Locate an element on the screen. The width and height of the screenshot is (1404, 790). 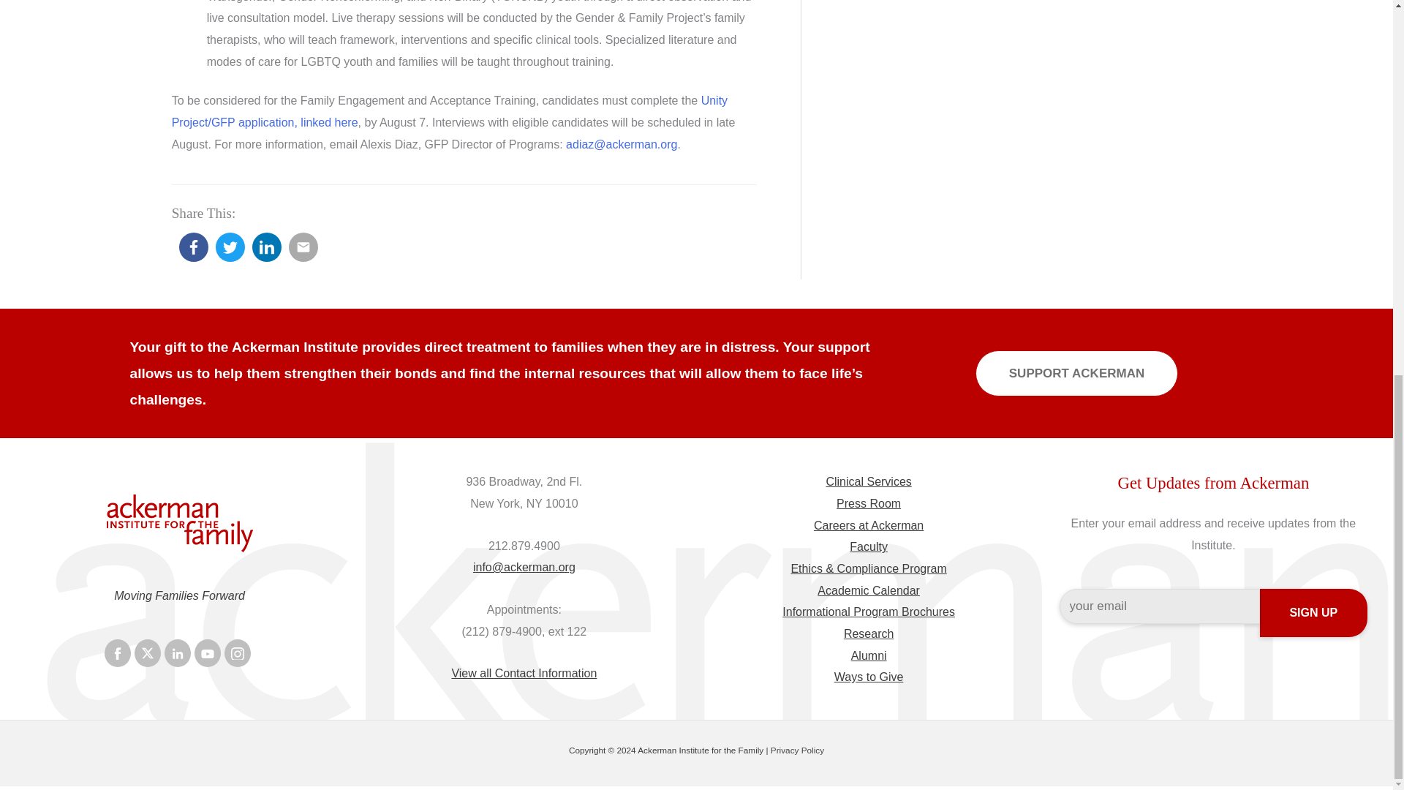
X is located at coordinates (148, 652).